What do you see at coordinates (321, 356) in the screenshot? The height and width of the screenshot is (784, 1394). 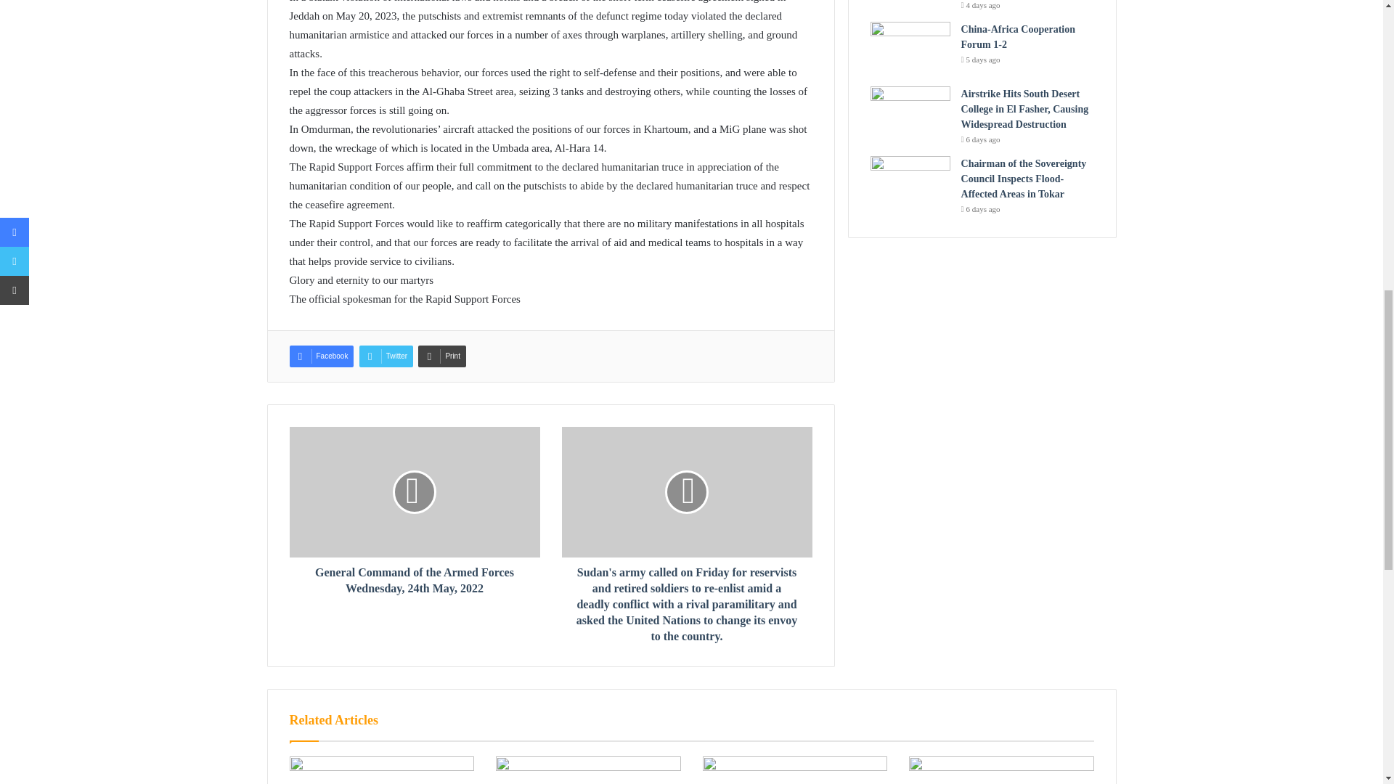 I see `Facebook` at bounding box center [321, 356].